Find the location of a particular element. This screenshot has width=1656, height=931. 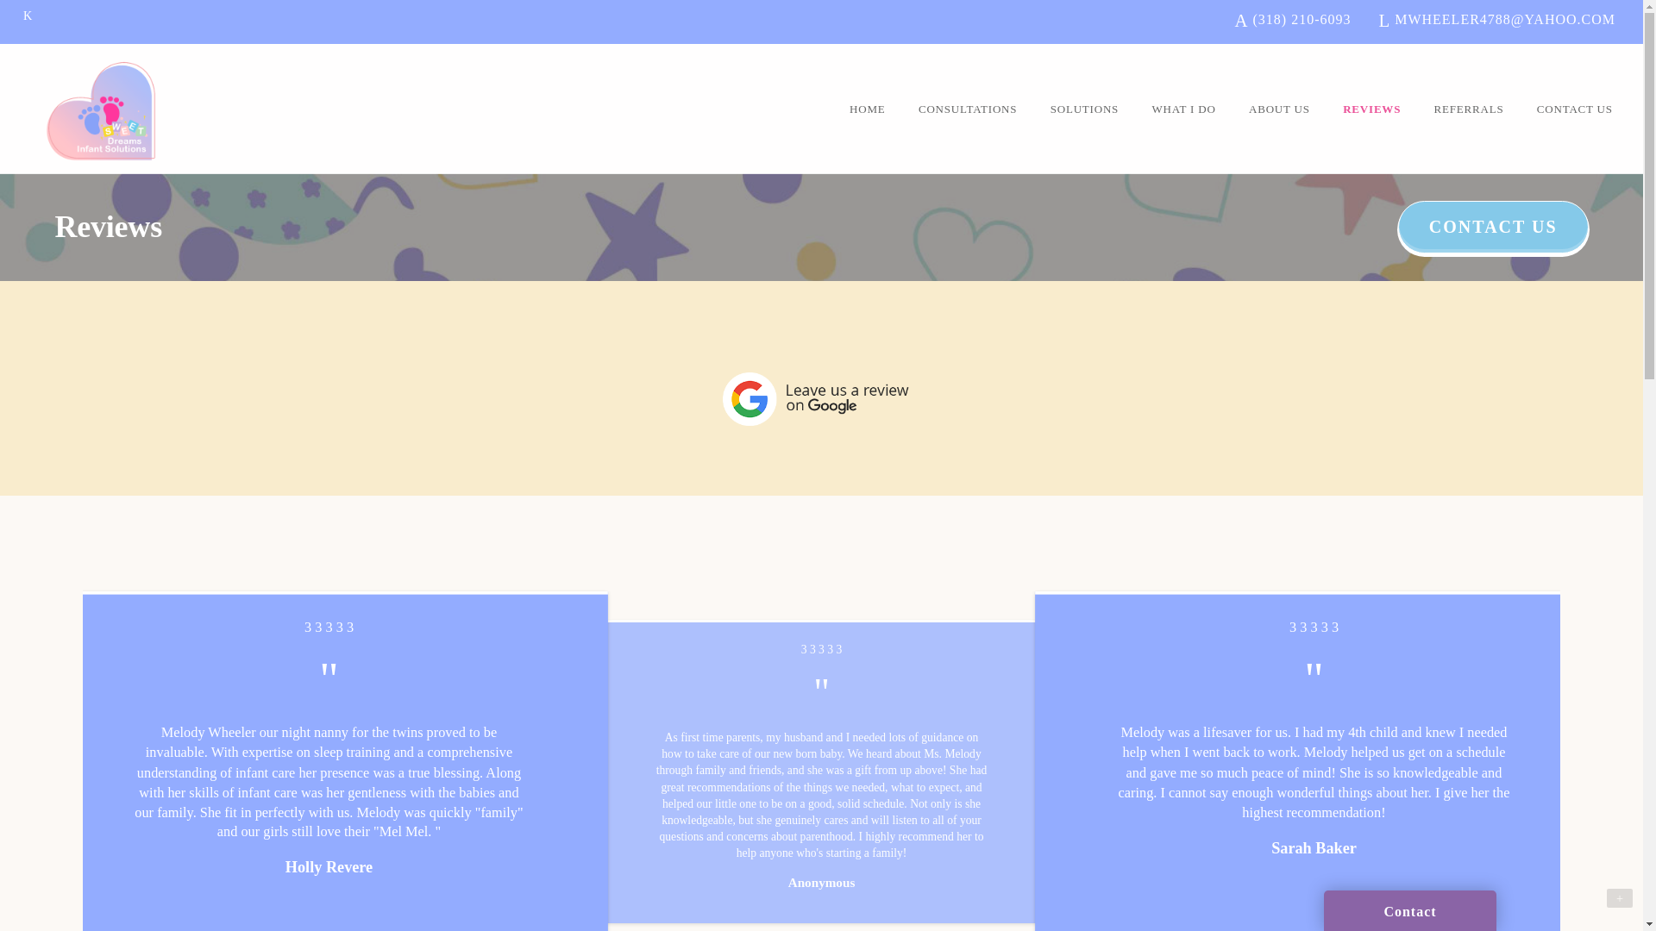

SOLUTIONS is located at coordinates (1084, 109).